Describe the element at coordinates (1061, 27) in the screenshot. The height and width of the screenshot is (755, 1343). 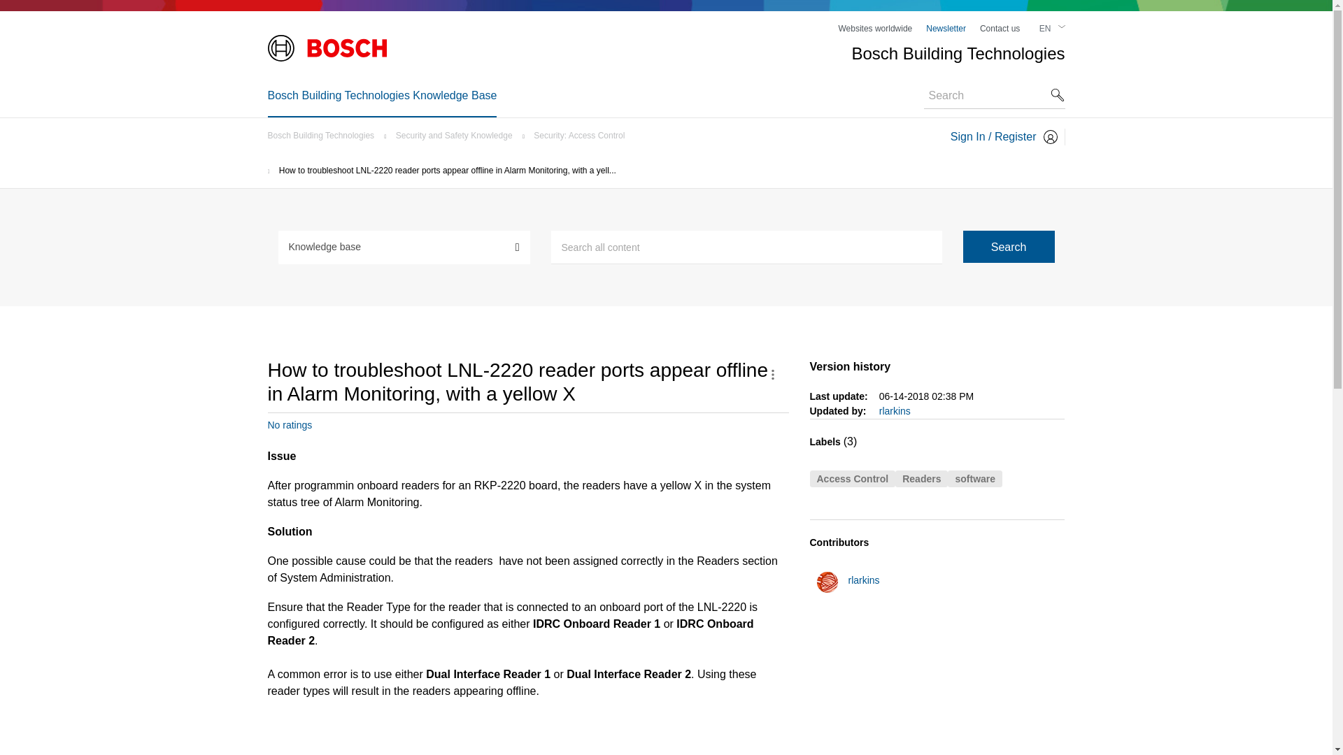
I see `Icon arrow-down-thin` at that location.